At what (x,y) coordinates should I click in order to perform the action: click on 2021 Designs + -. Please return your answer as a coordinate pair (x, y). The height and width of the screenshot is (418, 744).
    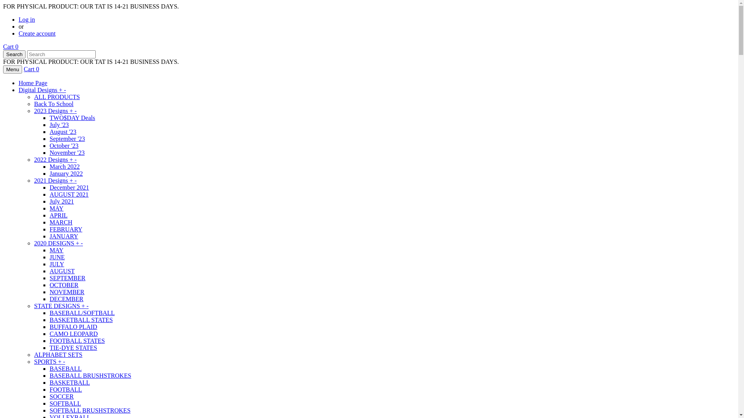
    Looking at the image, I should click on (55, 180).